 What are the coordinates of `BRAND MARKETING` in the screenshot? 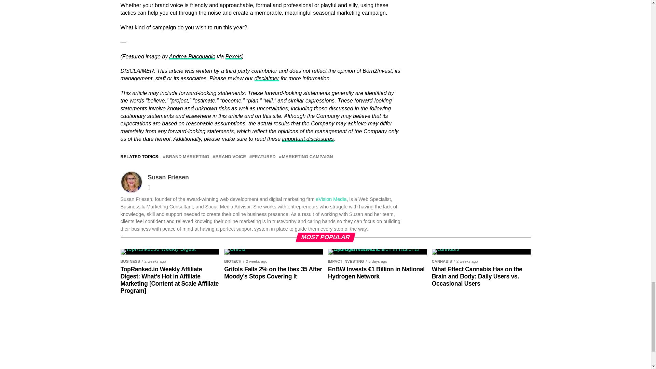 It's located at (187, 156).